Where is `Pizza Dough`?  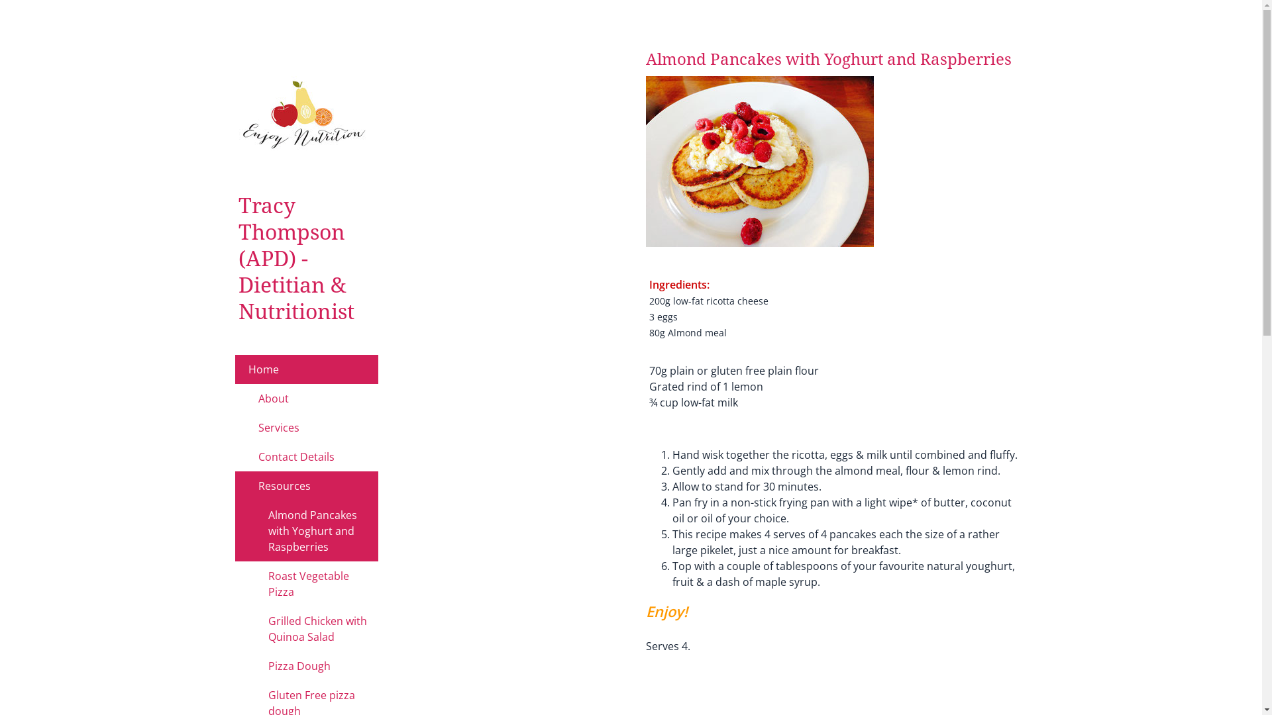
Pizza Dough is located at coordinates (307, 666).